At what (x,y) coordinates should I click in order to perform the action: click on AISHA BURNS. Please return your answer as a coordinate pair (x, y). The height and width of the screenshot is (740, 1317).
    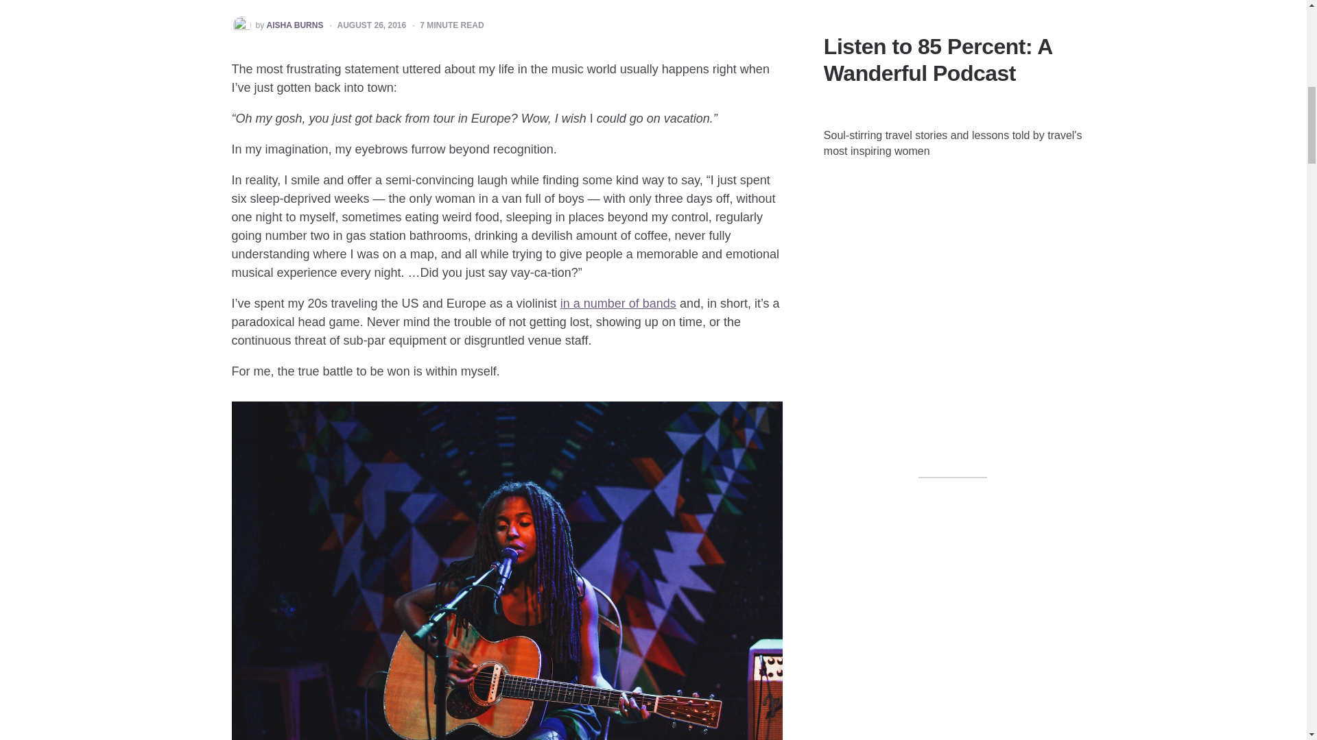
    Looking at the image, I should click on (295, 26).